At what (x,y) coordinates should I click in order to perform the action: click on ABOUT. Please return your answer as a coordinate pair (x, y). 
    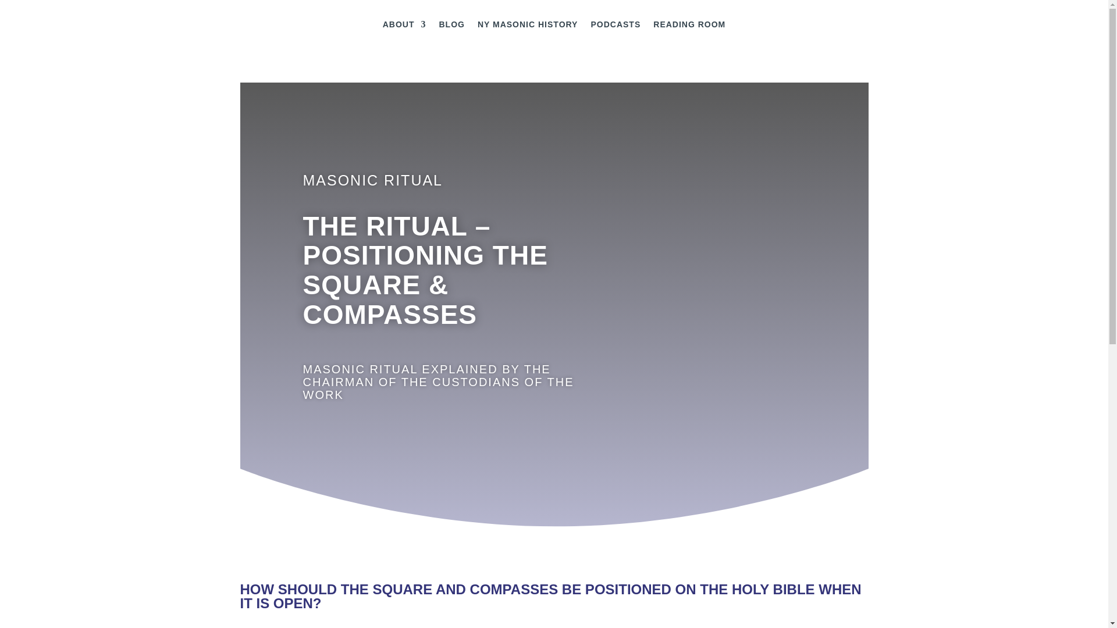
    Looking at the image, I should click on (405, 27).